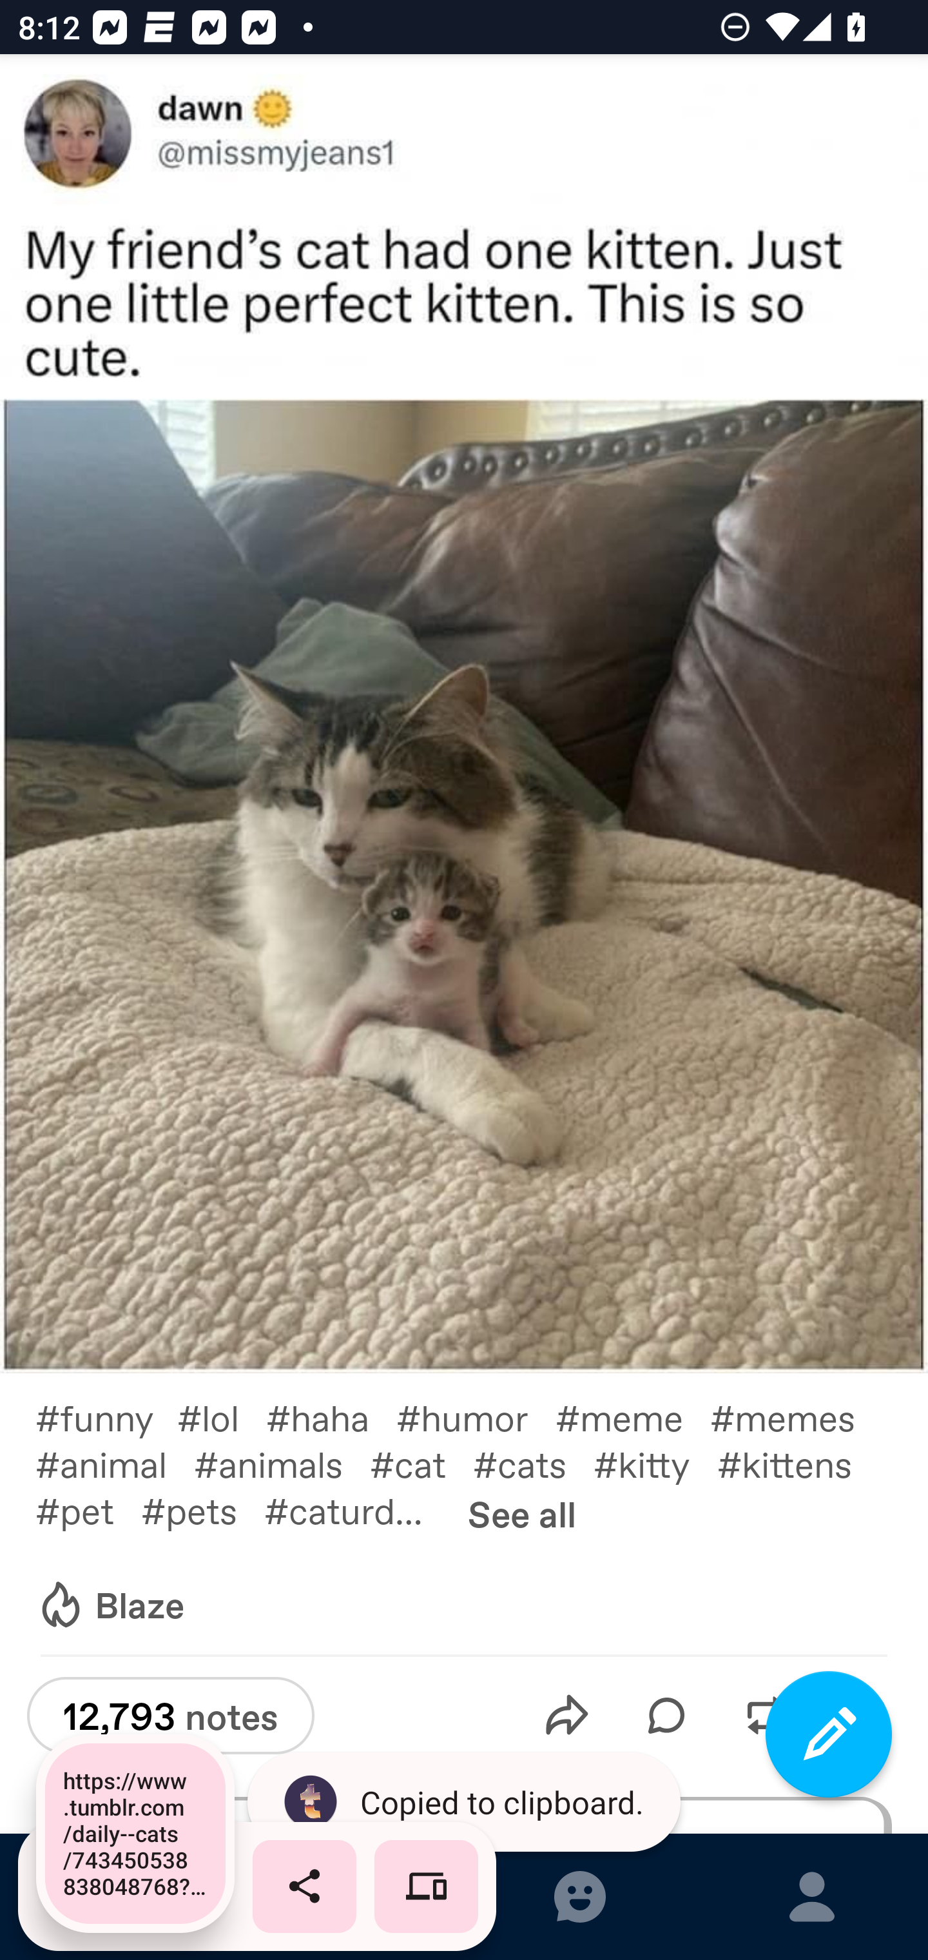 Image resolution: width=928 pixels, height=1960 pixels. Describe the element at coordinates (282, 1464) in the screenshot. I see `#animals` at that location.